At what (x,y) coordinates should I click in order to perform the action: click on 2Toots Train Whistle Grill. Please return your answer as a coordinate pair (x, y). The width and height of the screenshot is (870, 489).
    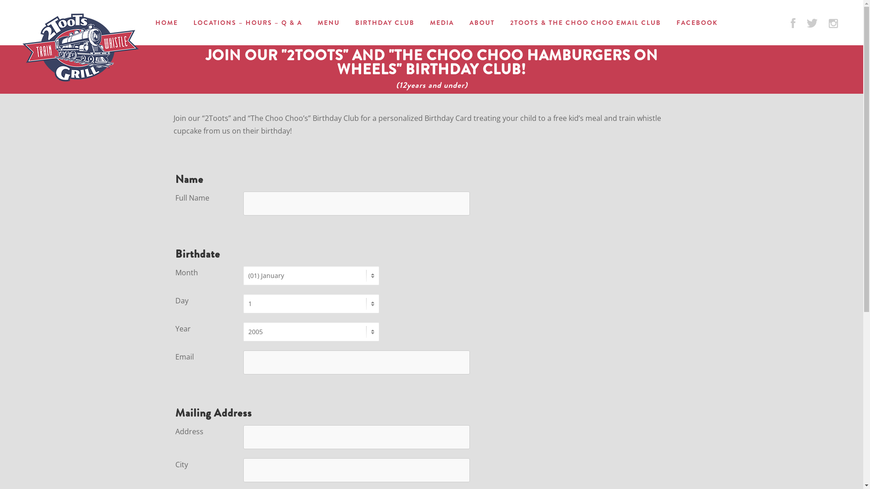
    Looking at the image, I should click on (81, 48).